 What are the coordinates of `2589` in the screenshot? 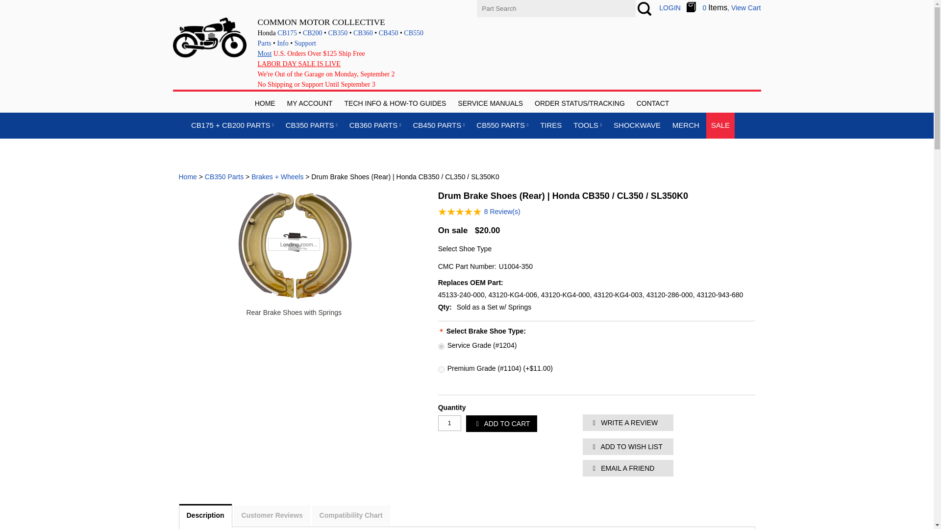 It's located at (441, 369).